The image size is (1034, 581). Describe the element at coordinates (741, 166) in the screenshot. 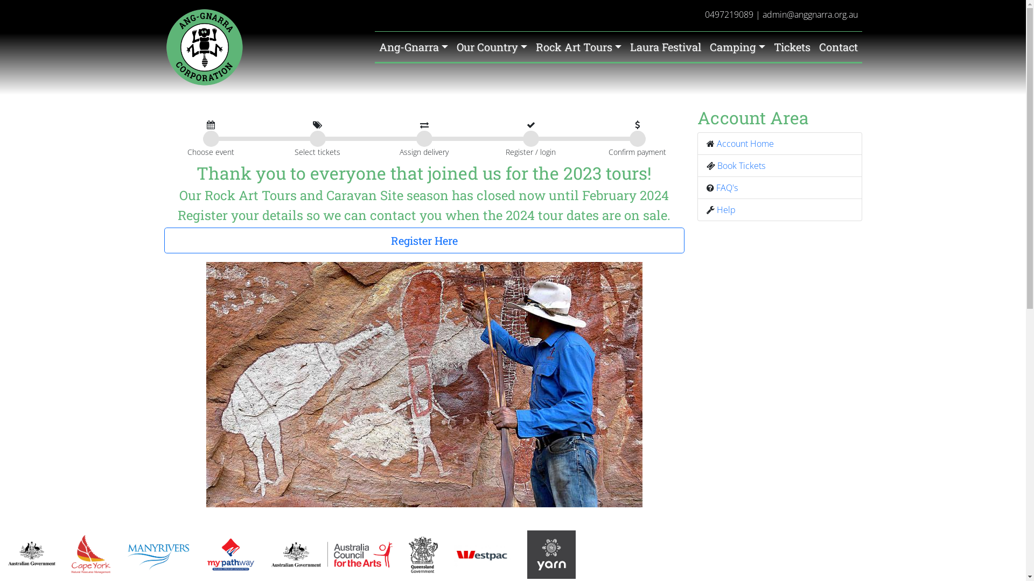

I see `Book Tickets` at that location.